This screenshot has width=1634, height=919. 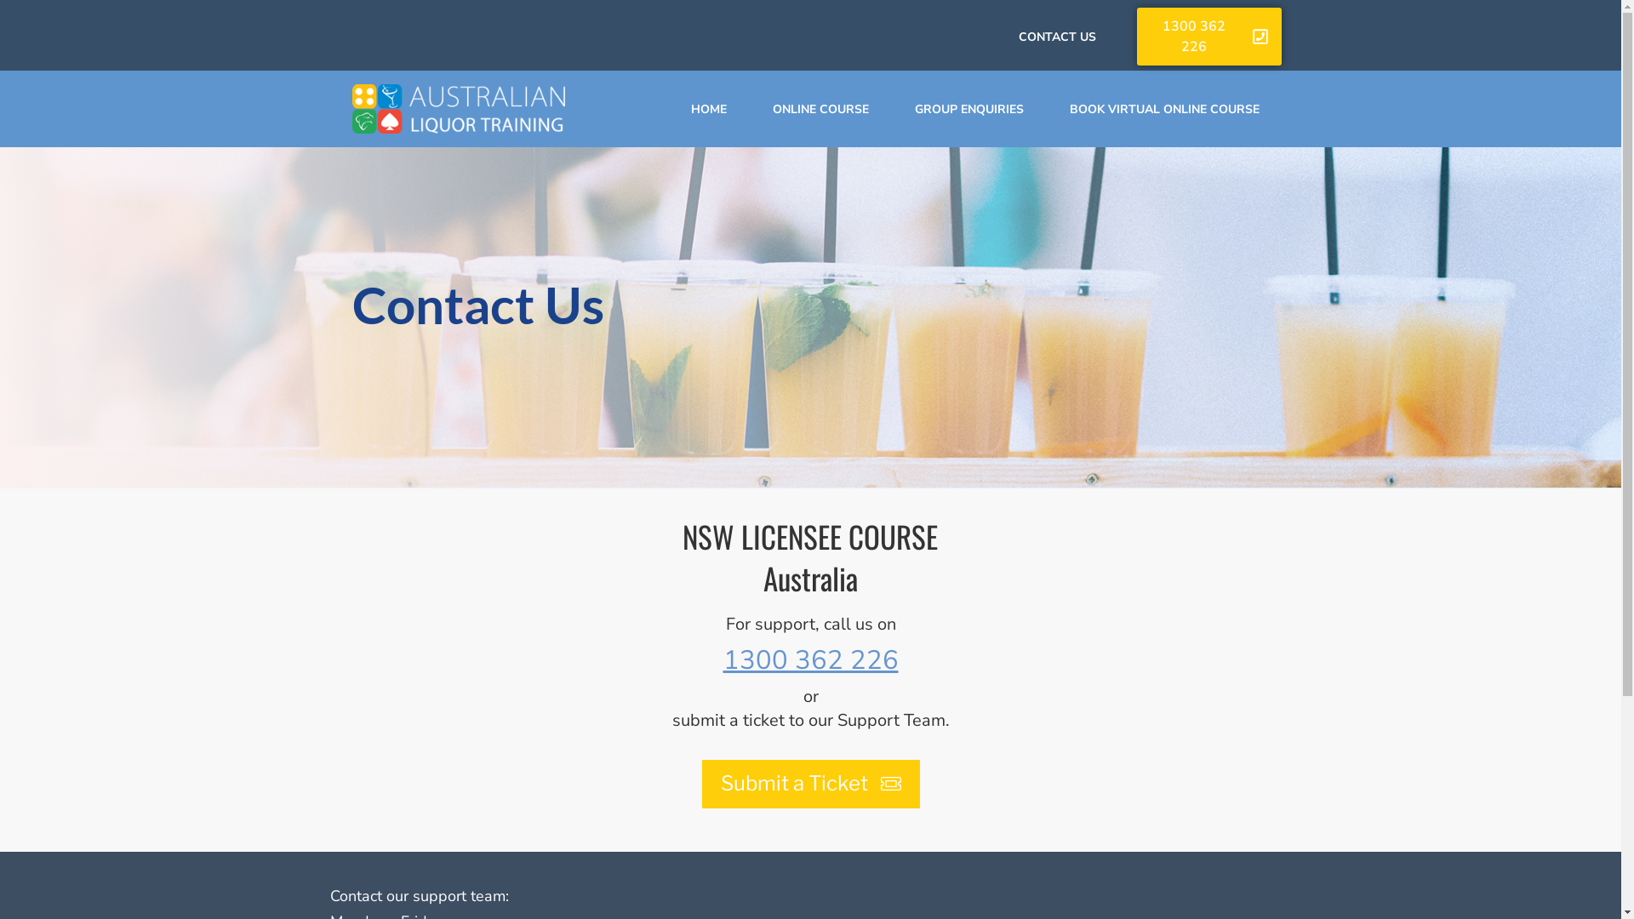 I want to click on BOOK VIRTUAL ONLINE COURSE, so click(x=1164, y=109).